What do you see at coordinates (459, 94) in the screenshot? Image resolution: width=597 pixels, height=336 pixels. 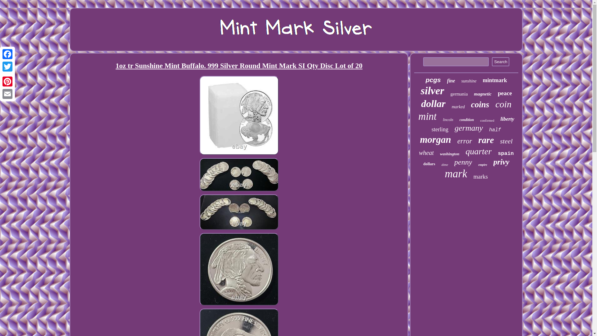 I see `germania` at bounding box center [459, 94].